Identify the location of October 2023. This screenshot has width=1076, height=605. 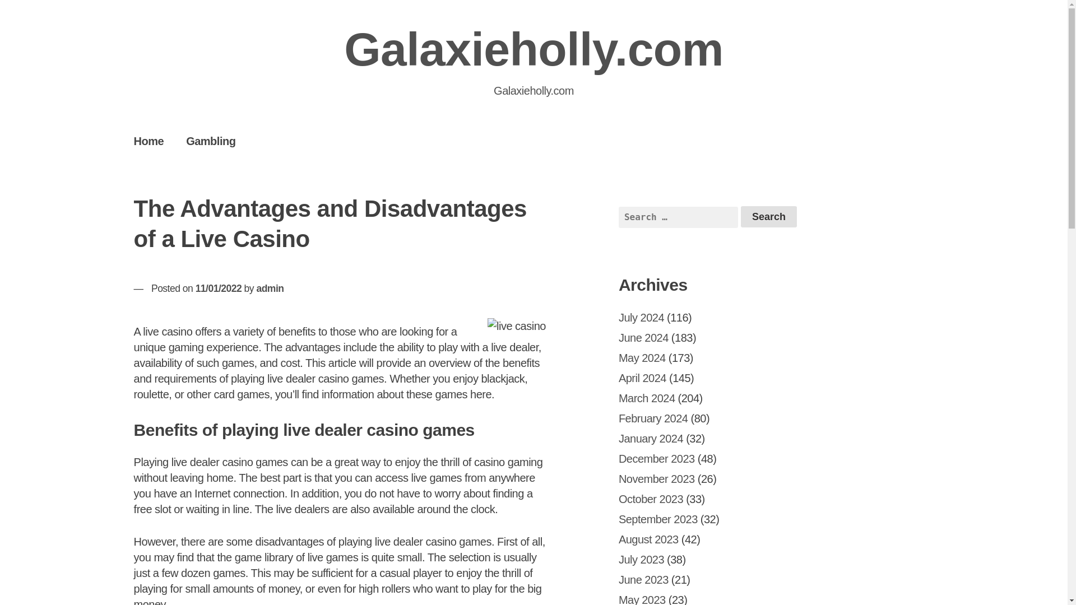
(651, 499).